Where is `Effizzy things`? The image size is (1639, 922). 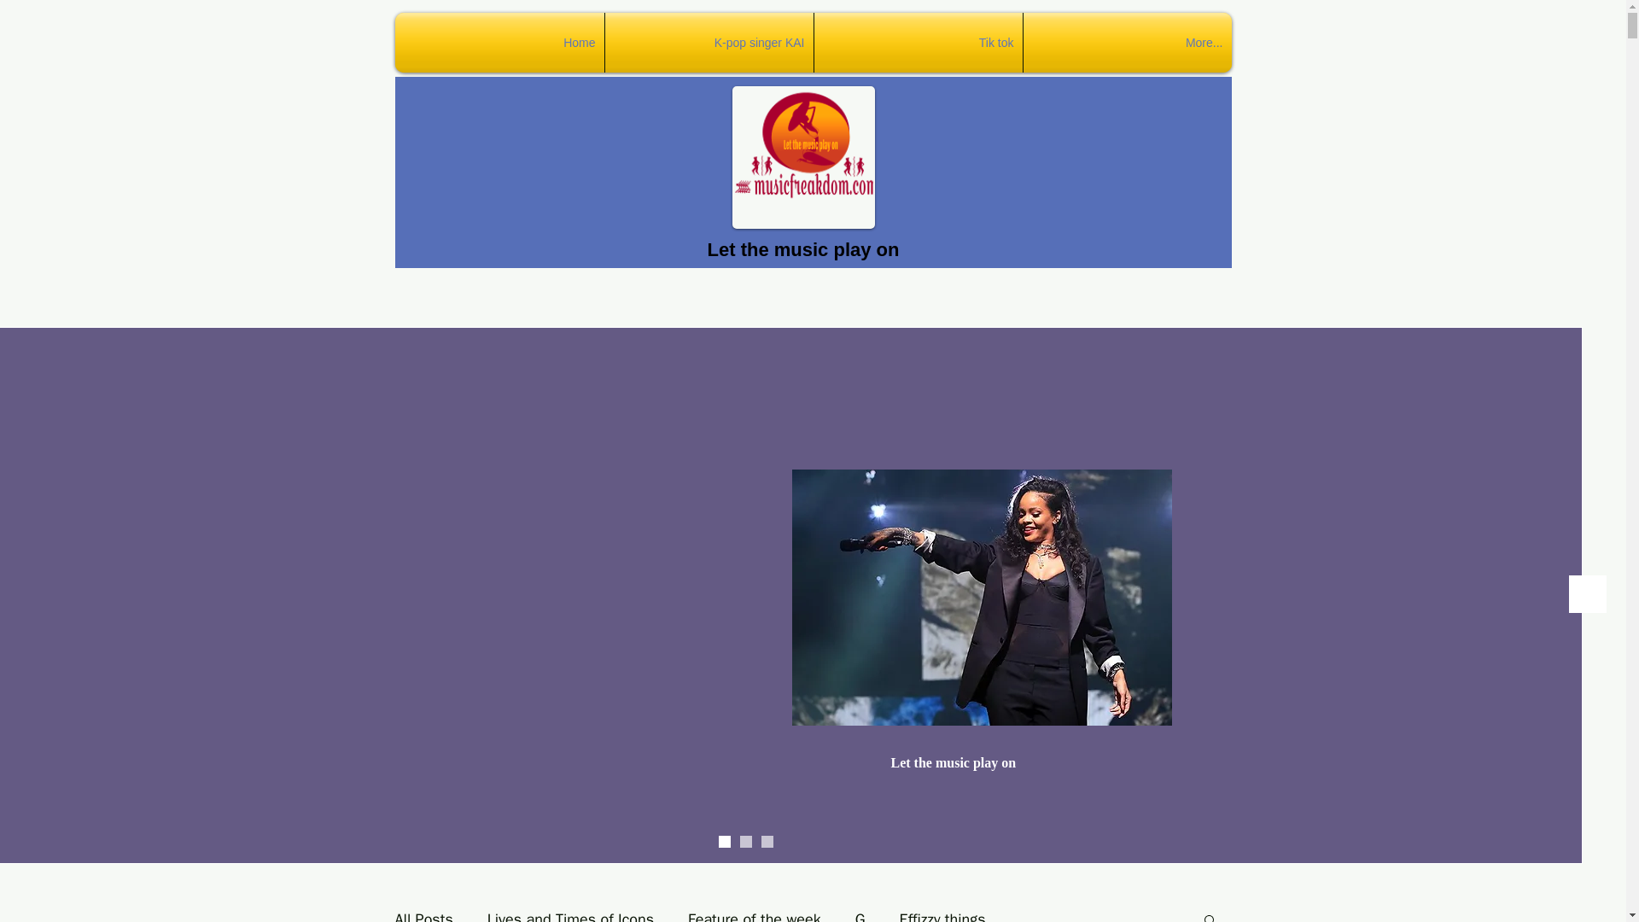
Effizzy things is located at coordinates (942, 915).